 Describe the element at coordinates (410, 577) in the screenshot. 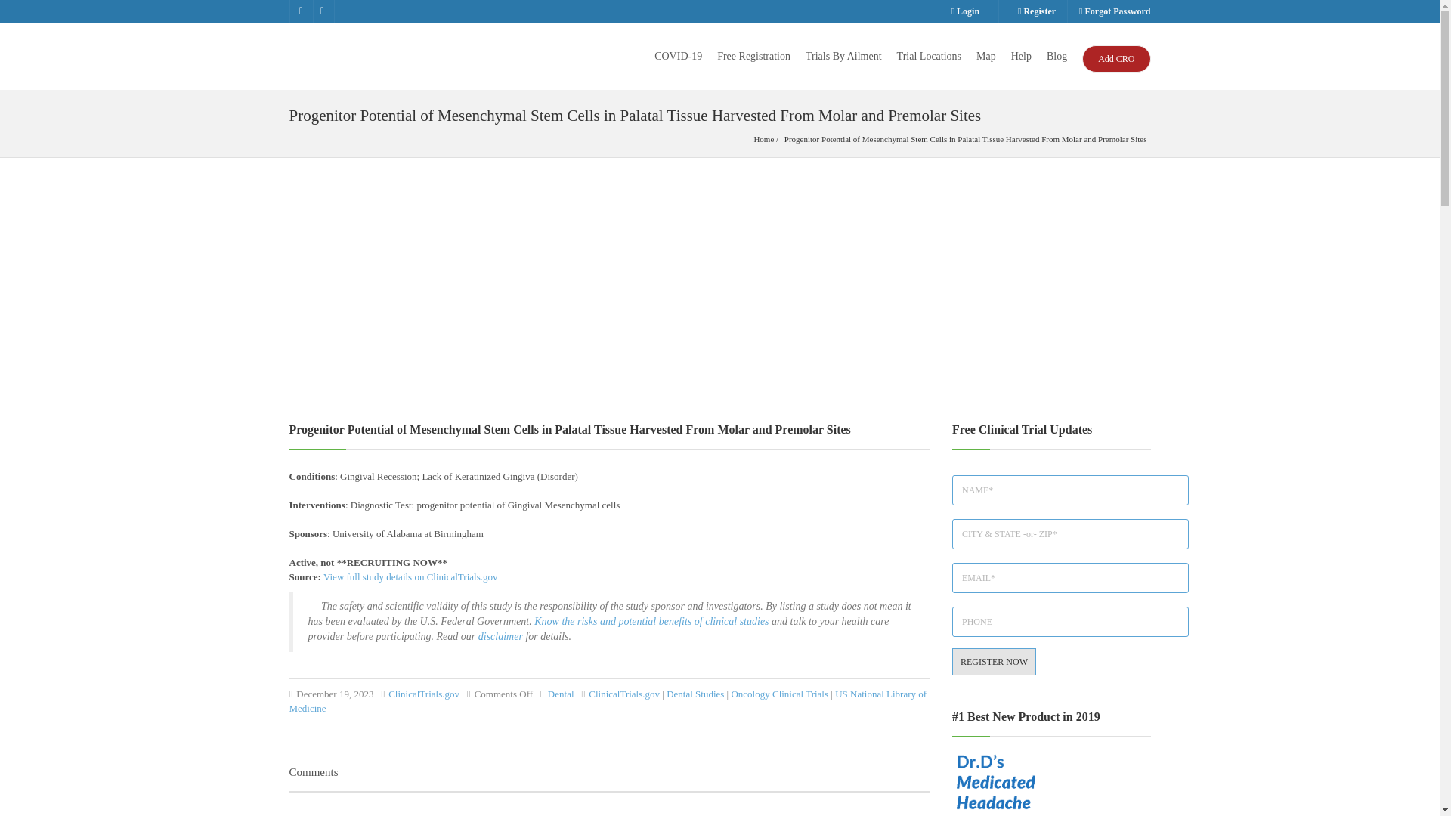

I see `View full study details on ClinicalTrials.gov` at that location.